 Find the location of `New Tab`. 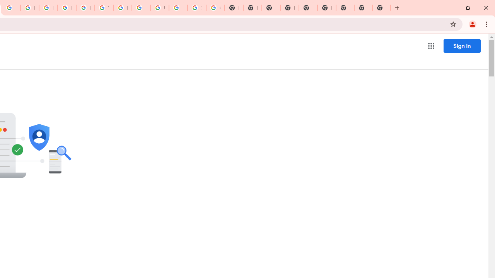

New Tab is located at coordinates (381, 8).